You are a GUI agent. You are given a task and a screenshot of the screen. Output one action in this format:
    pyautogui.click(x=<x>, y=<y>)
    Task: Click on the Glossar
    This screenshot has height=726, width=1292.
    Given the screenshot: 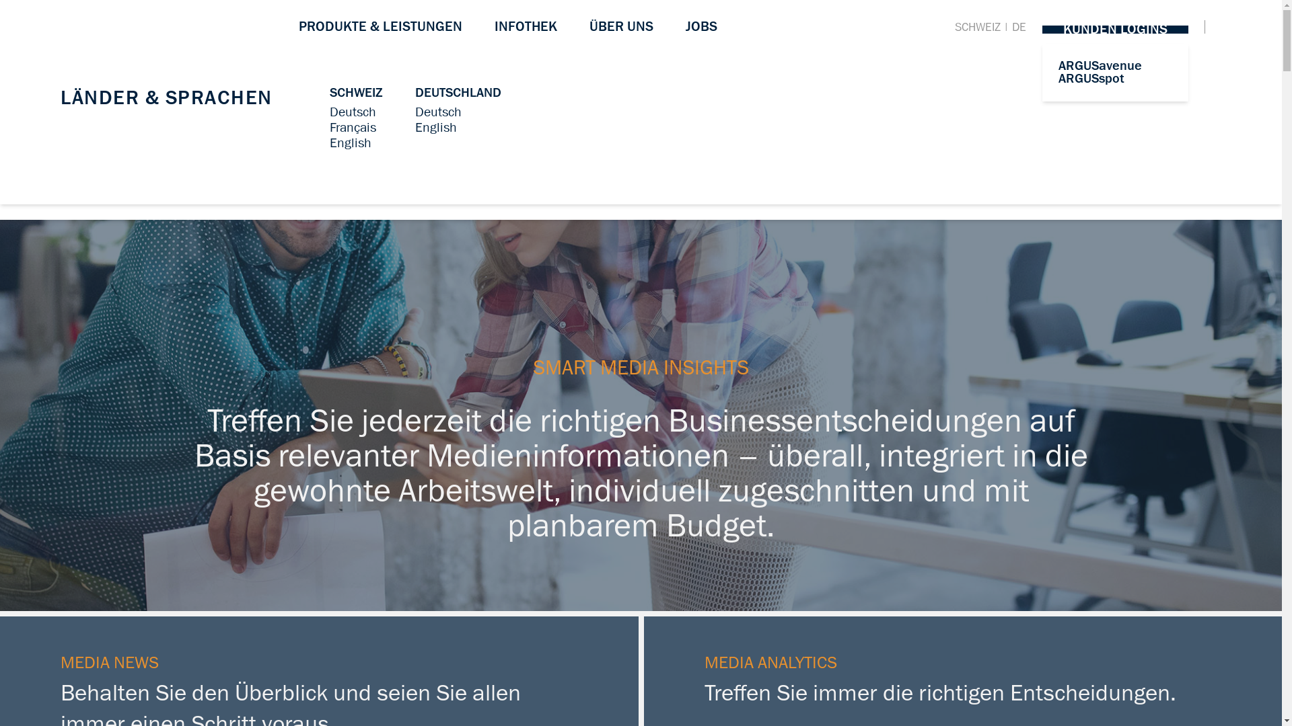 What is the action you would take?
    pyautogui.click(x=515, y=93)
    